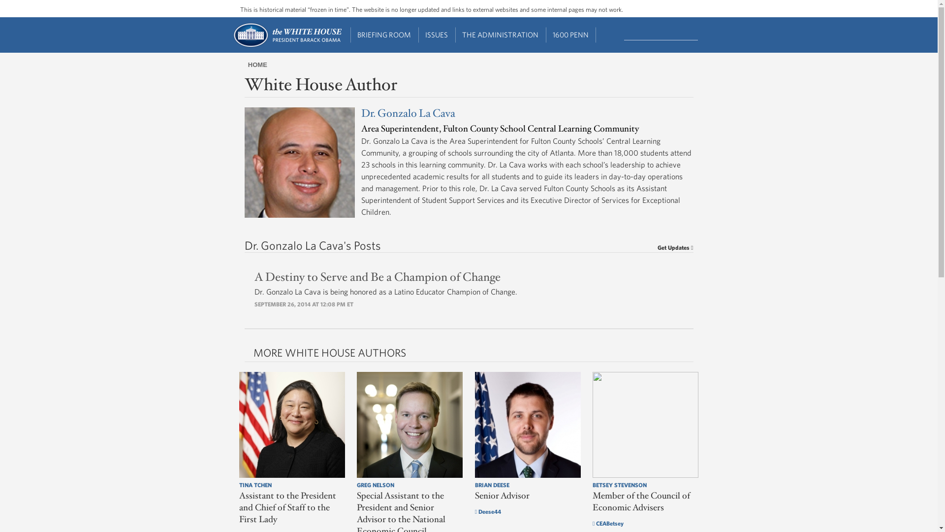  What do you see at coordinates (699, 33) in the screenshot?
I see `Search` at bounding box center [699, 33].